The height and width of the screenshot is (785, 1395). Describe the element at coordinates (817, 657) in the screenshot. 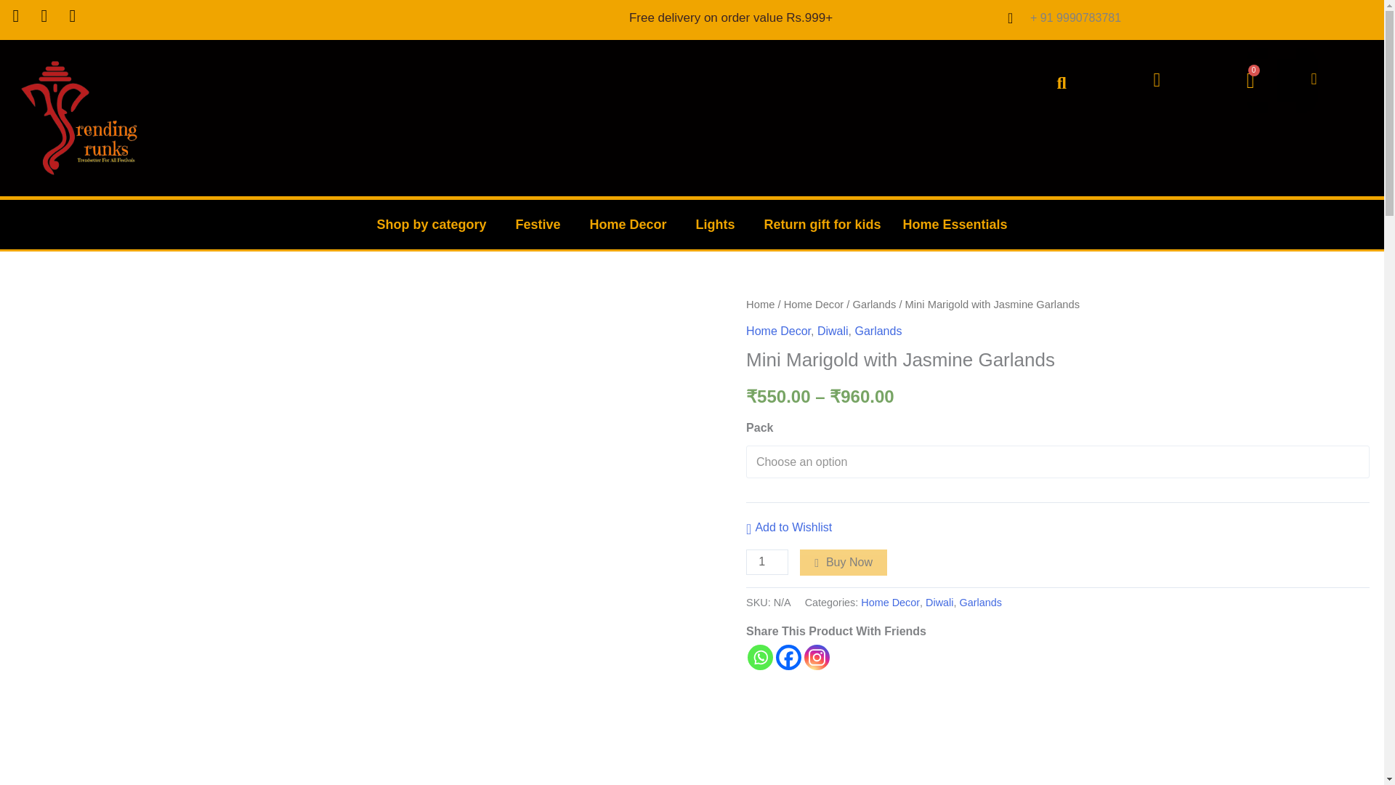

I see `Instagram` at that location.